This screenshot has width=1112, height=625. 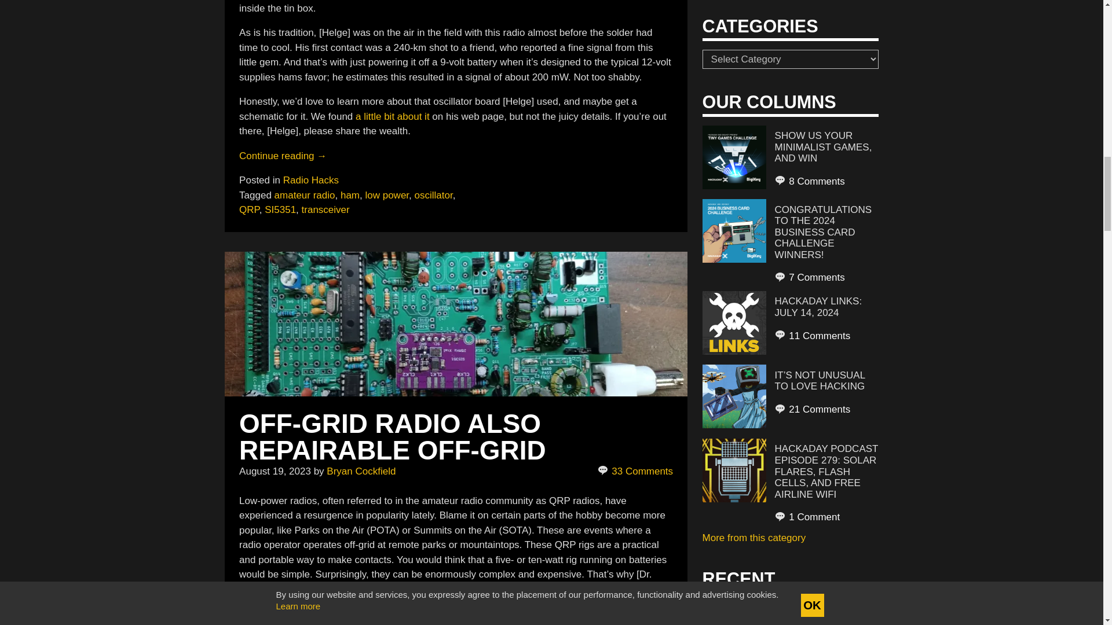 What do you see at coordinates (275, 471) in the screenshot?
I see `August 19, 2023 - 7:00 pm` at bounding box center [275, 471].